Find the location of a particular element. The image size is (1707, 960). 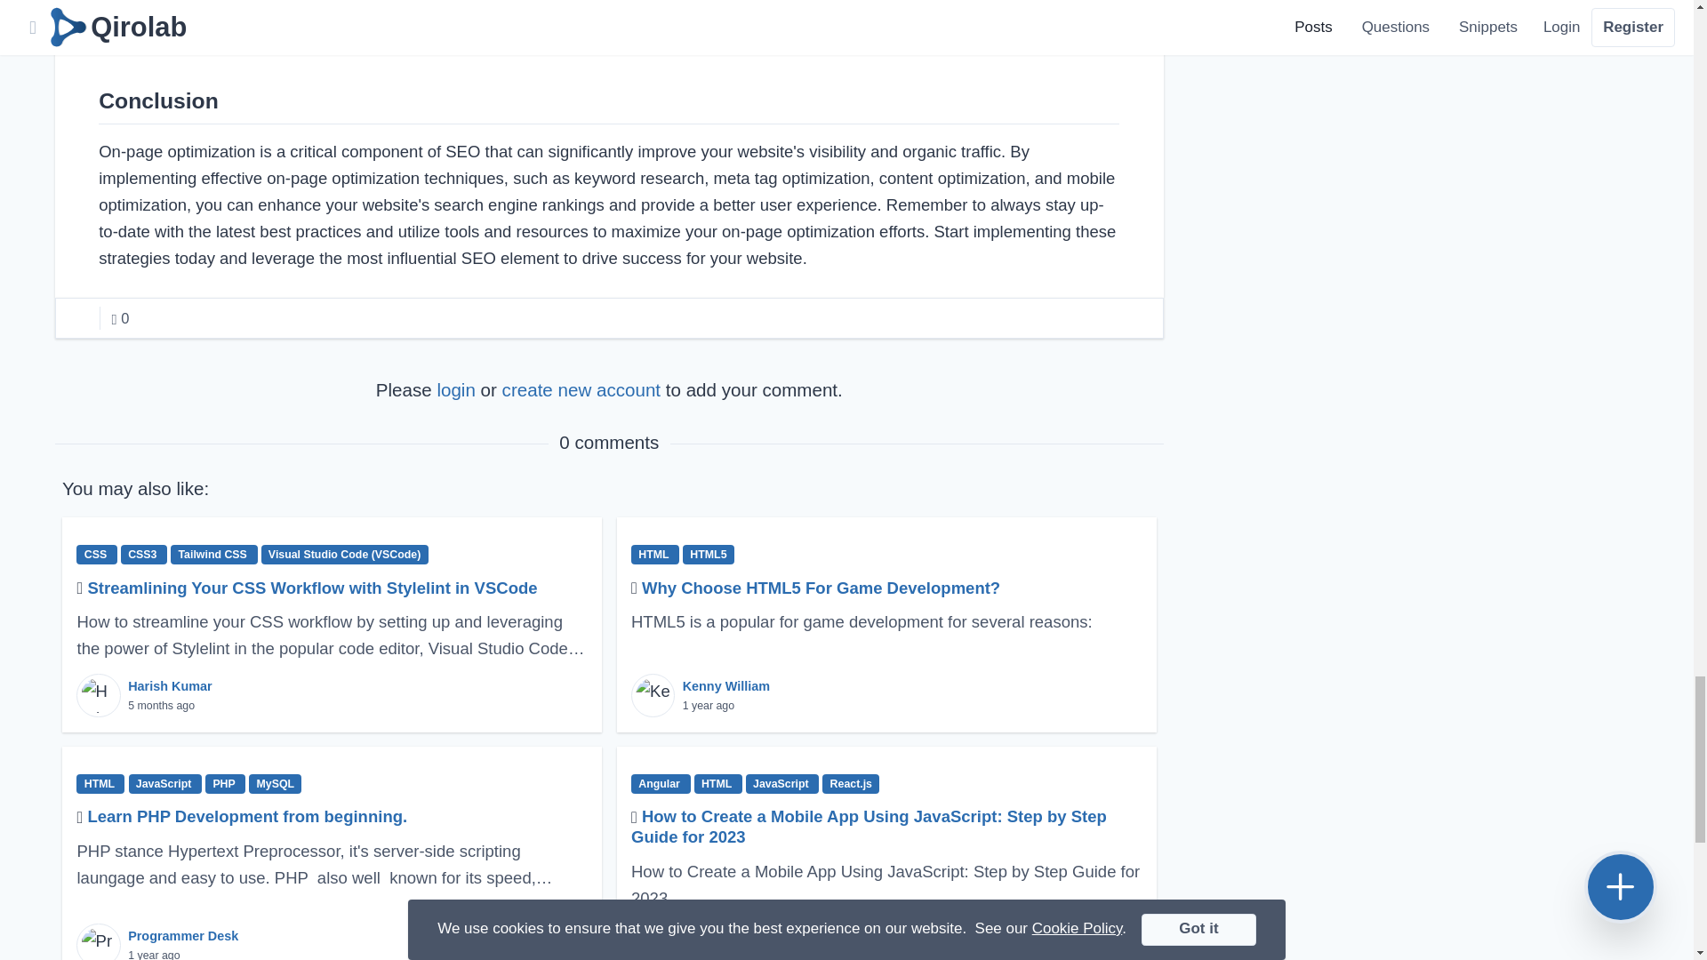

MySQL is located at coordinates (276, 784).